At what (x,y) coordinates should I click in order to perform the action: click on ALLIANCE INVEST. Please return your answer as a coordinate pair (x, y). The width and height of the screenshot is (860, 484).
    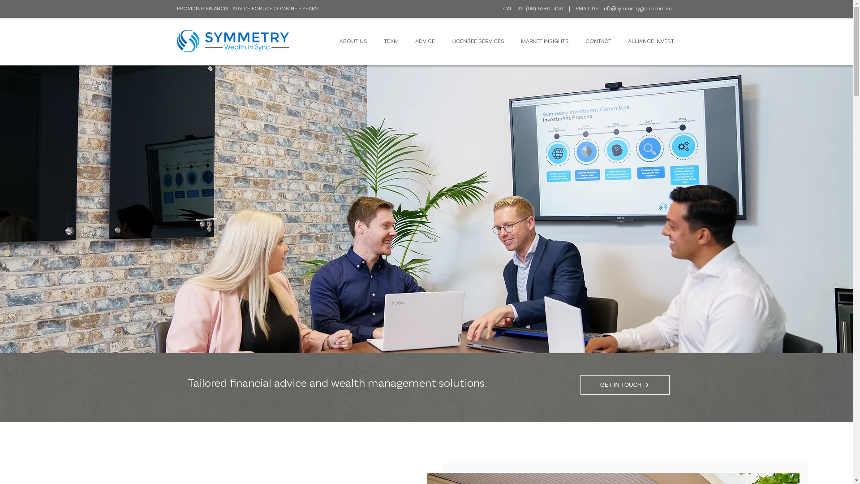
    Looking at the image, I should click on (651, 41).